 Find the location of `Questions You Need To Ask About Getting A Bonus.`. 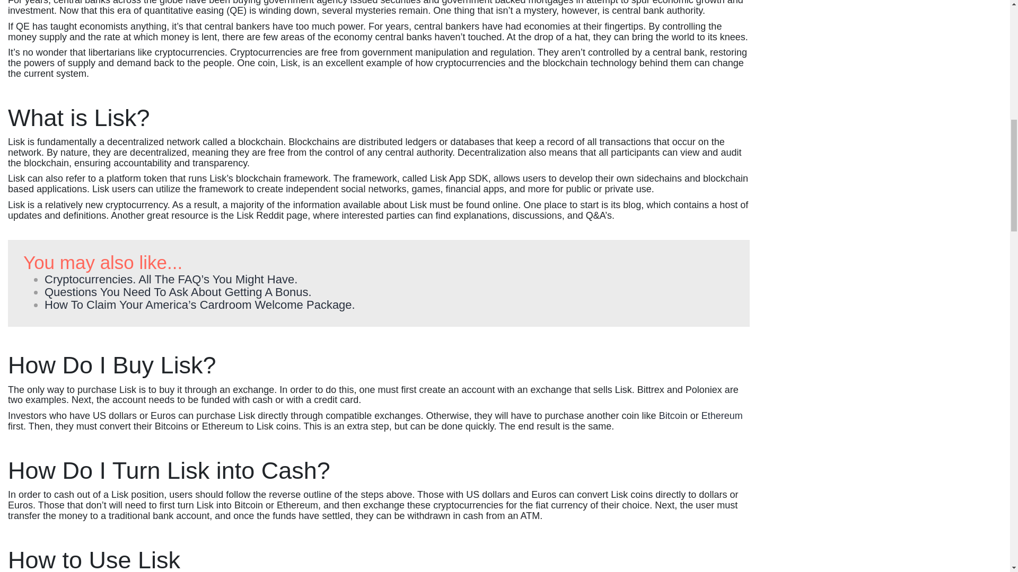

Questions You Need To Ask About Getting A Bonus. is located at coordinates (178, 291).